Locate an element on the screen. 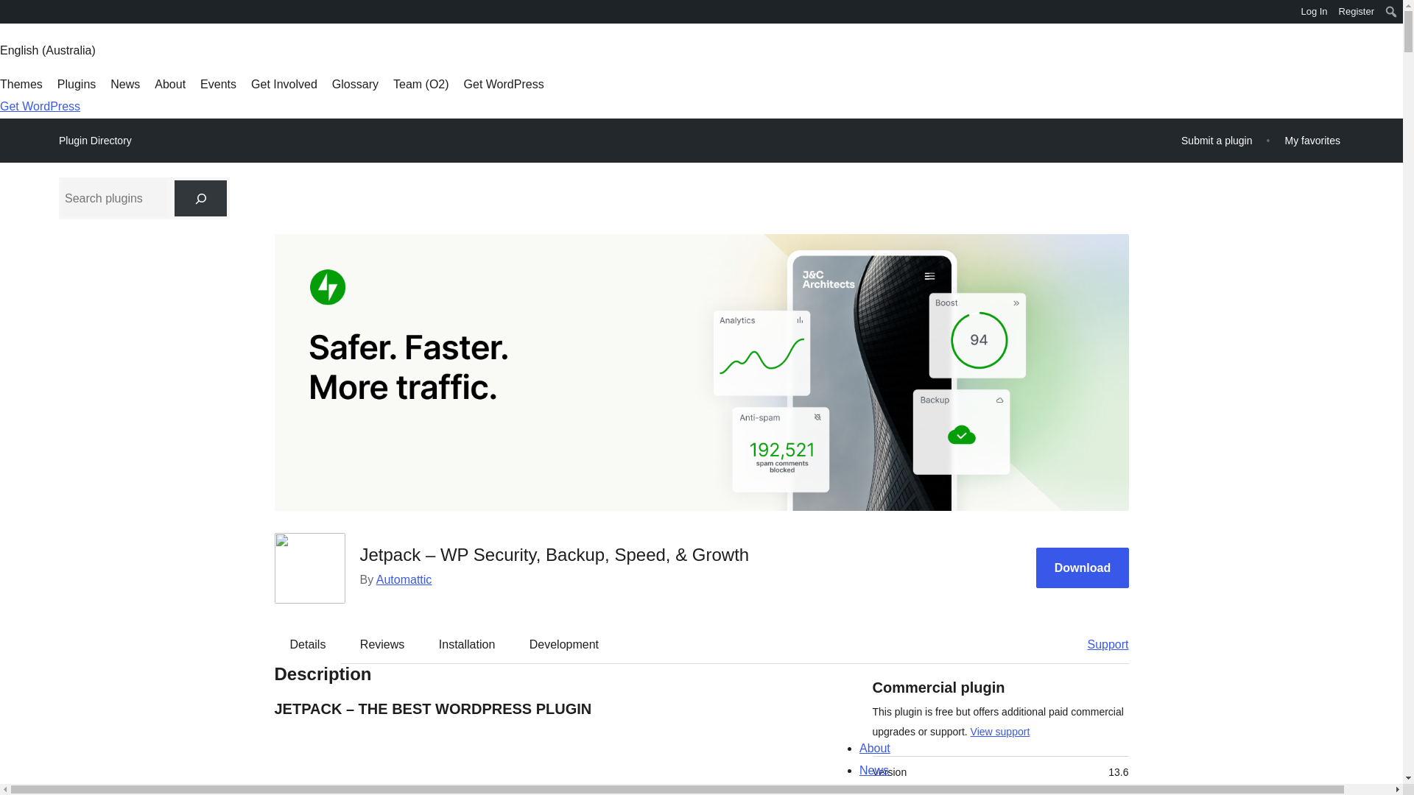  Automattic is located at coordinates (404, 579).